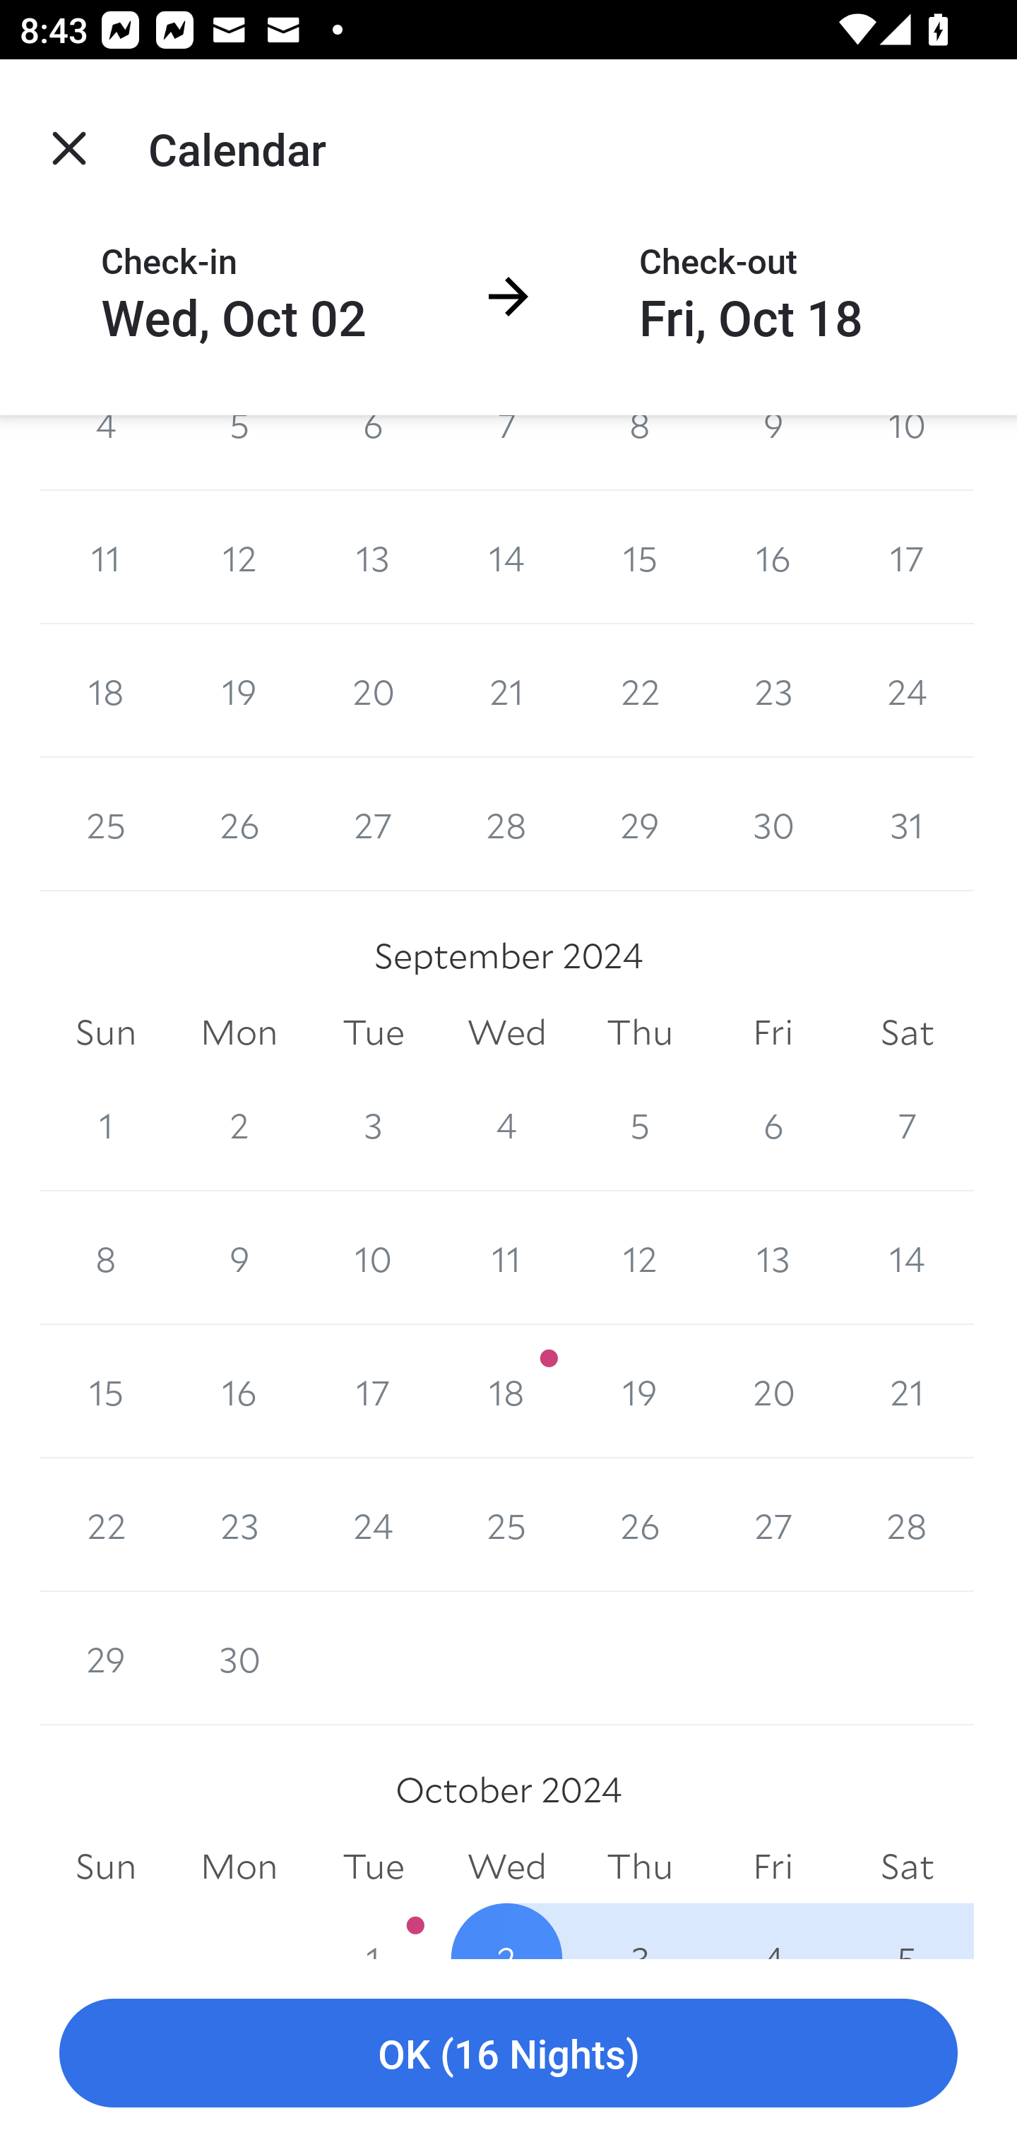  What do you see at coordinates (907, 691) in the screenshot?
I see `24 24 August 2024` at bounding box center [907, 691].